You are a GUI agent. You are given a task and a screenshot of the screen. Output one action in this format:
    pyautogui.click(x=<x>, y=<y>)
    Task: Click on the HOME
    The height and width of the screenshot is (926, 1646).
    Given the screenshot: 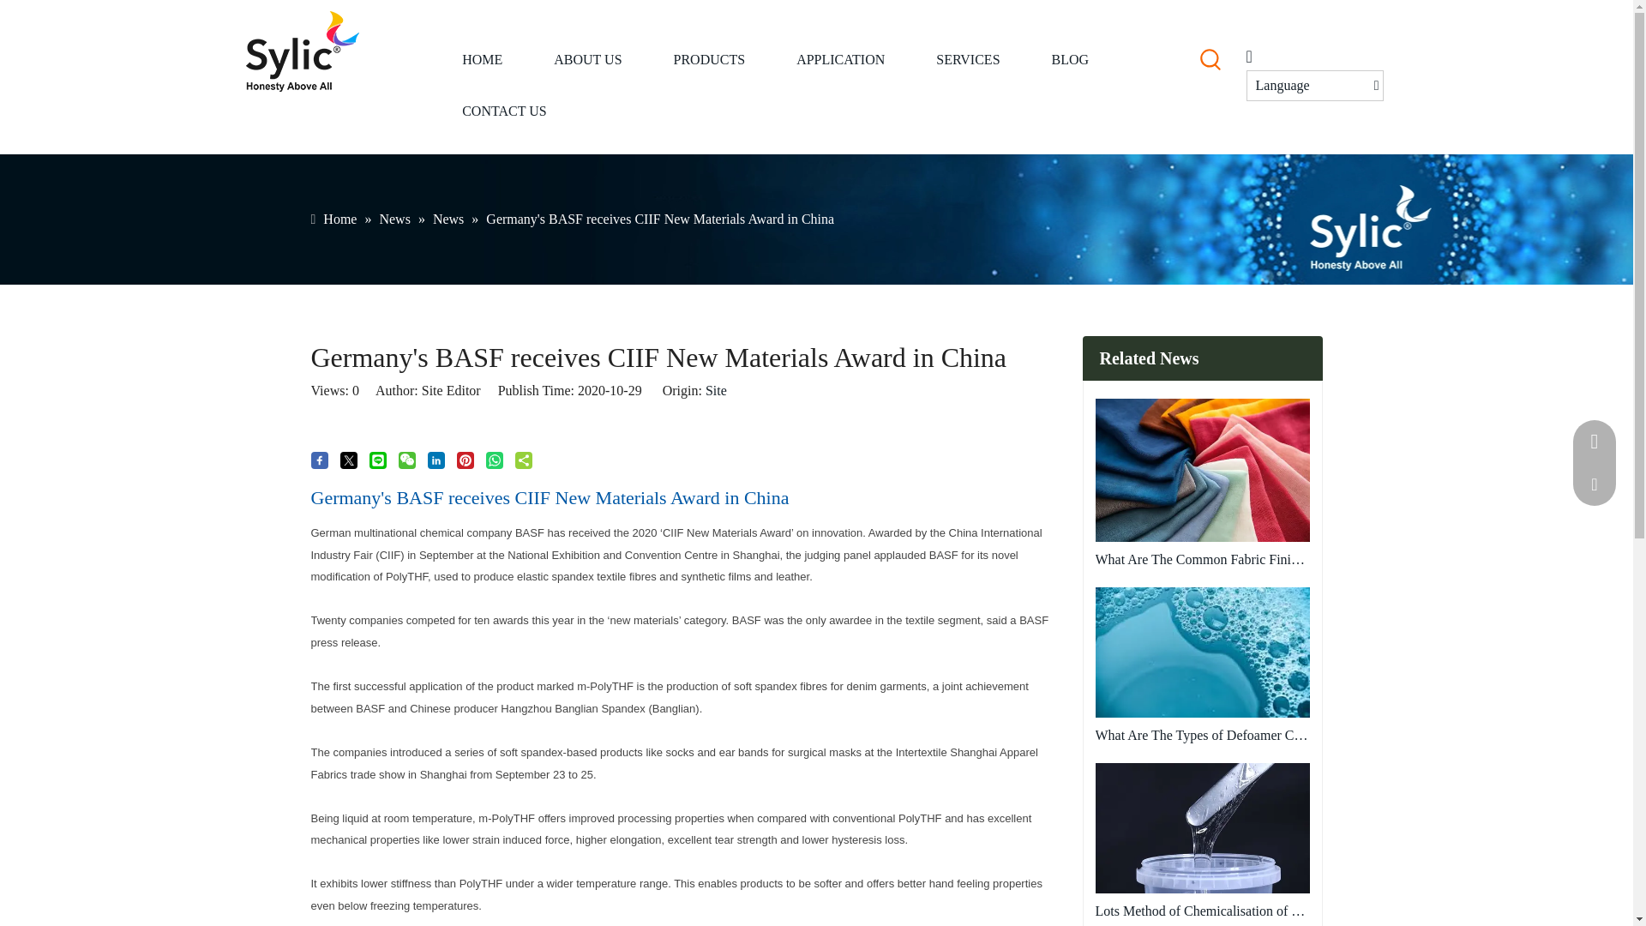 What is the action you would take?
    pyautogui.click(x=482, y=60)
    